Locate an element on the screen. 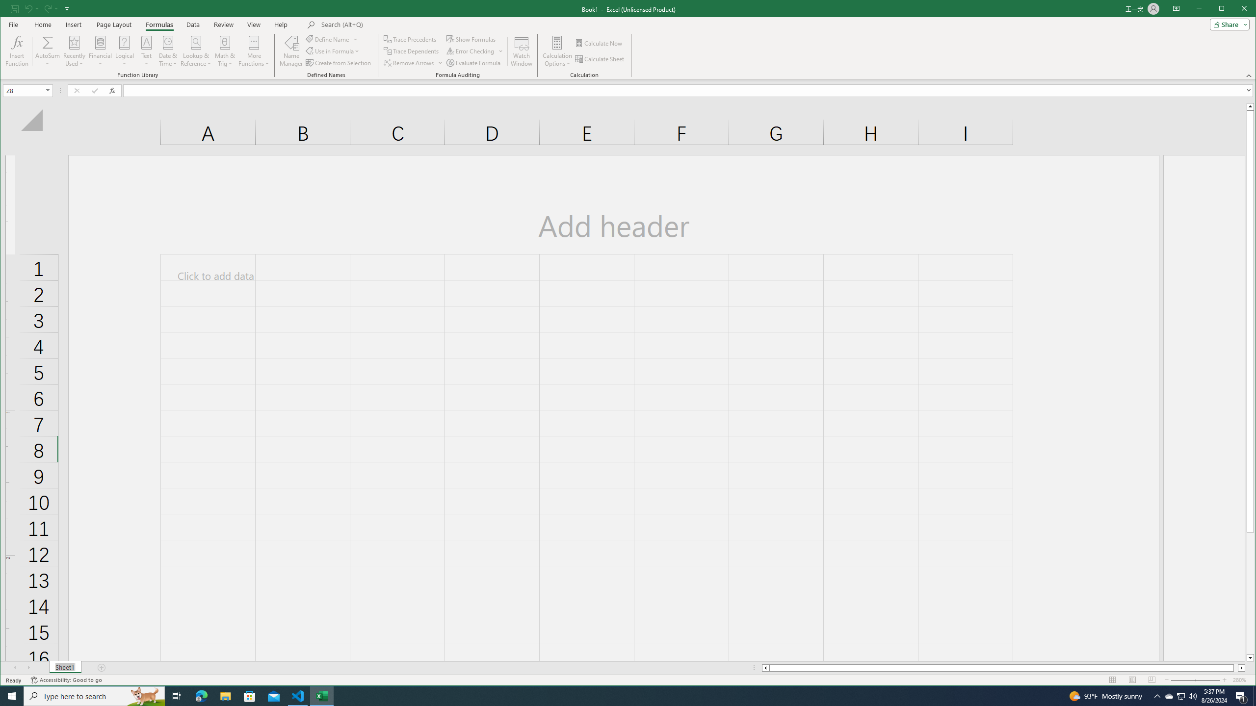 The width and height of the screenshot is (1256, 706). User Promoted Notification Area is located at coordinates (1180, 696).